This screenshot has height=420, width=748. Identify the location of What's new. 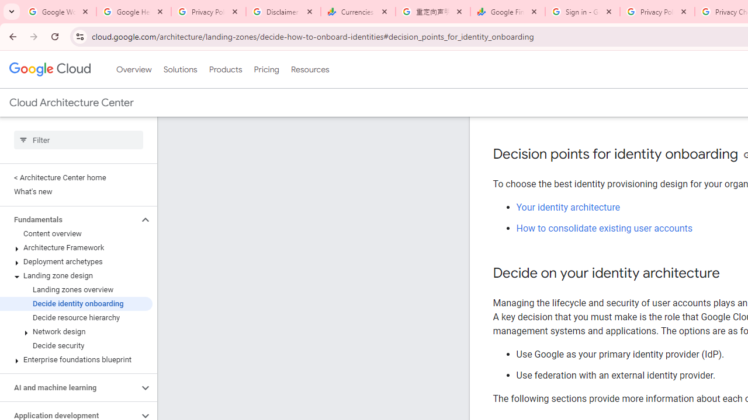
(76, 191).